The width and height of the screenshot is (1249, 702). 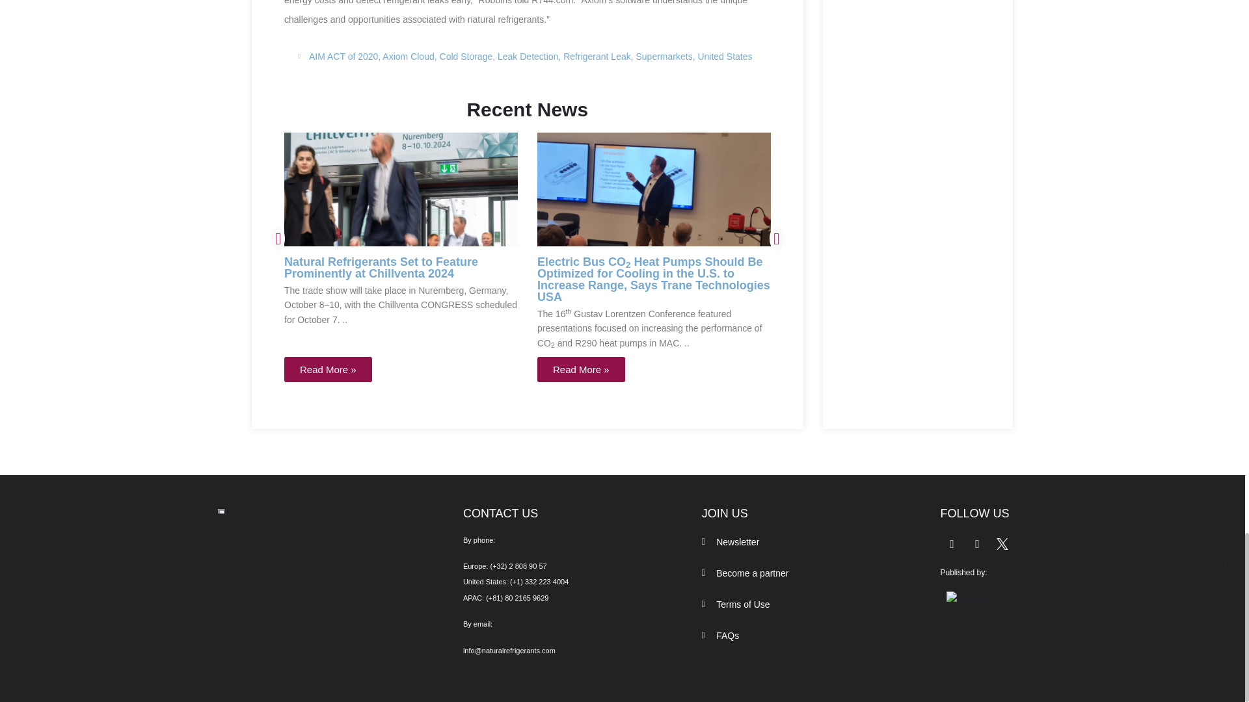 What do you see at coordinates (528, 56) in the screenshot?
I see `Leak Detection` at bounding box center [528, 56].